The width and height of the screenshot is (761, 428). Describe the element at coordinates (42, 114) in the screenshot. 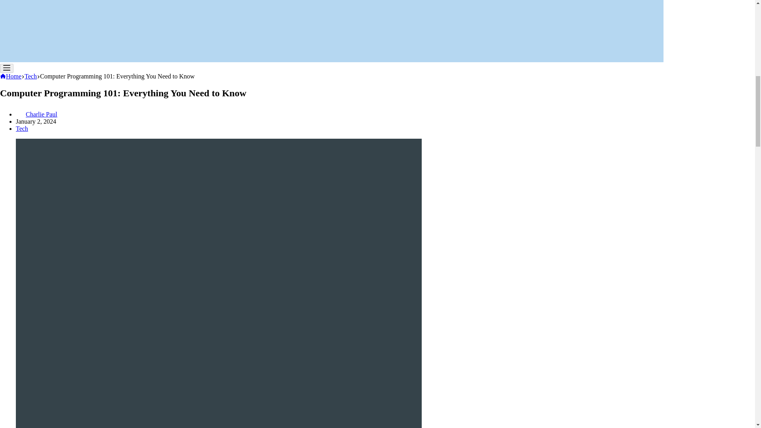

I see `Charlie Paul` at that location.